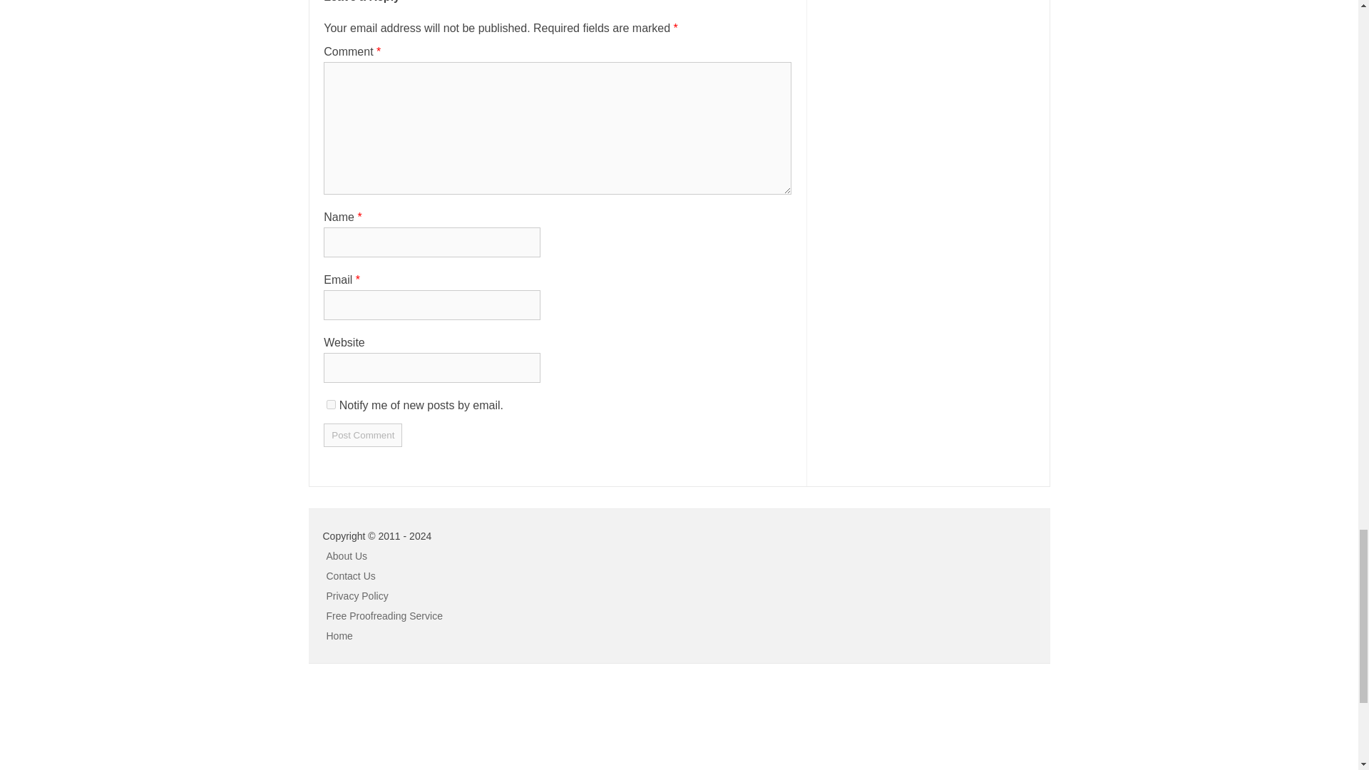  I want to click on Home, so click(339, 636).